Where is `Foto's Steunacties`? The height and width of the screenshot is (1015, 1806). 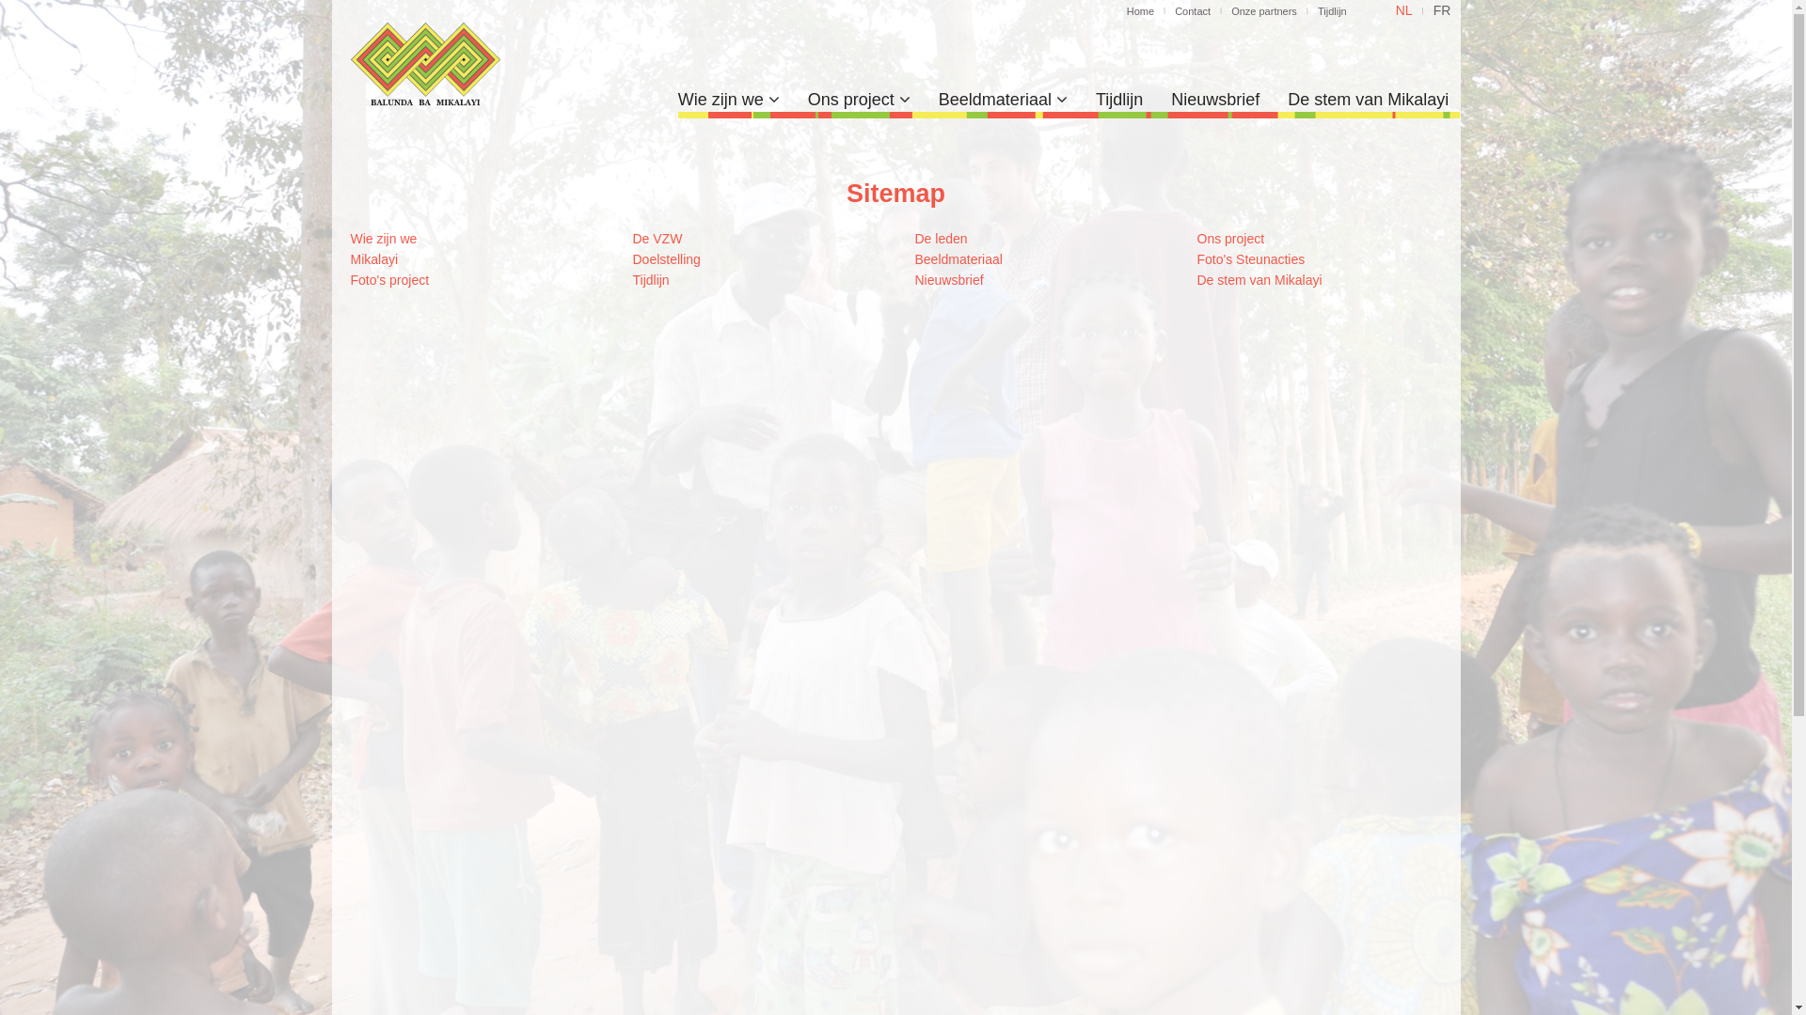
Foto's Steunacties is located at coordinates (1251, 259).